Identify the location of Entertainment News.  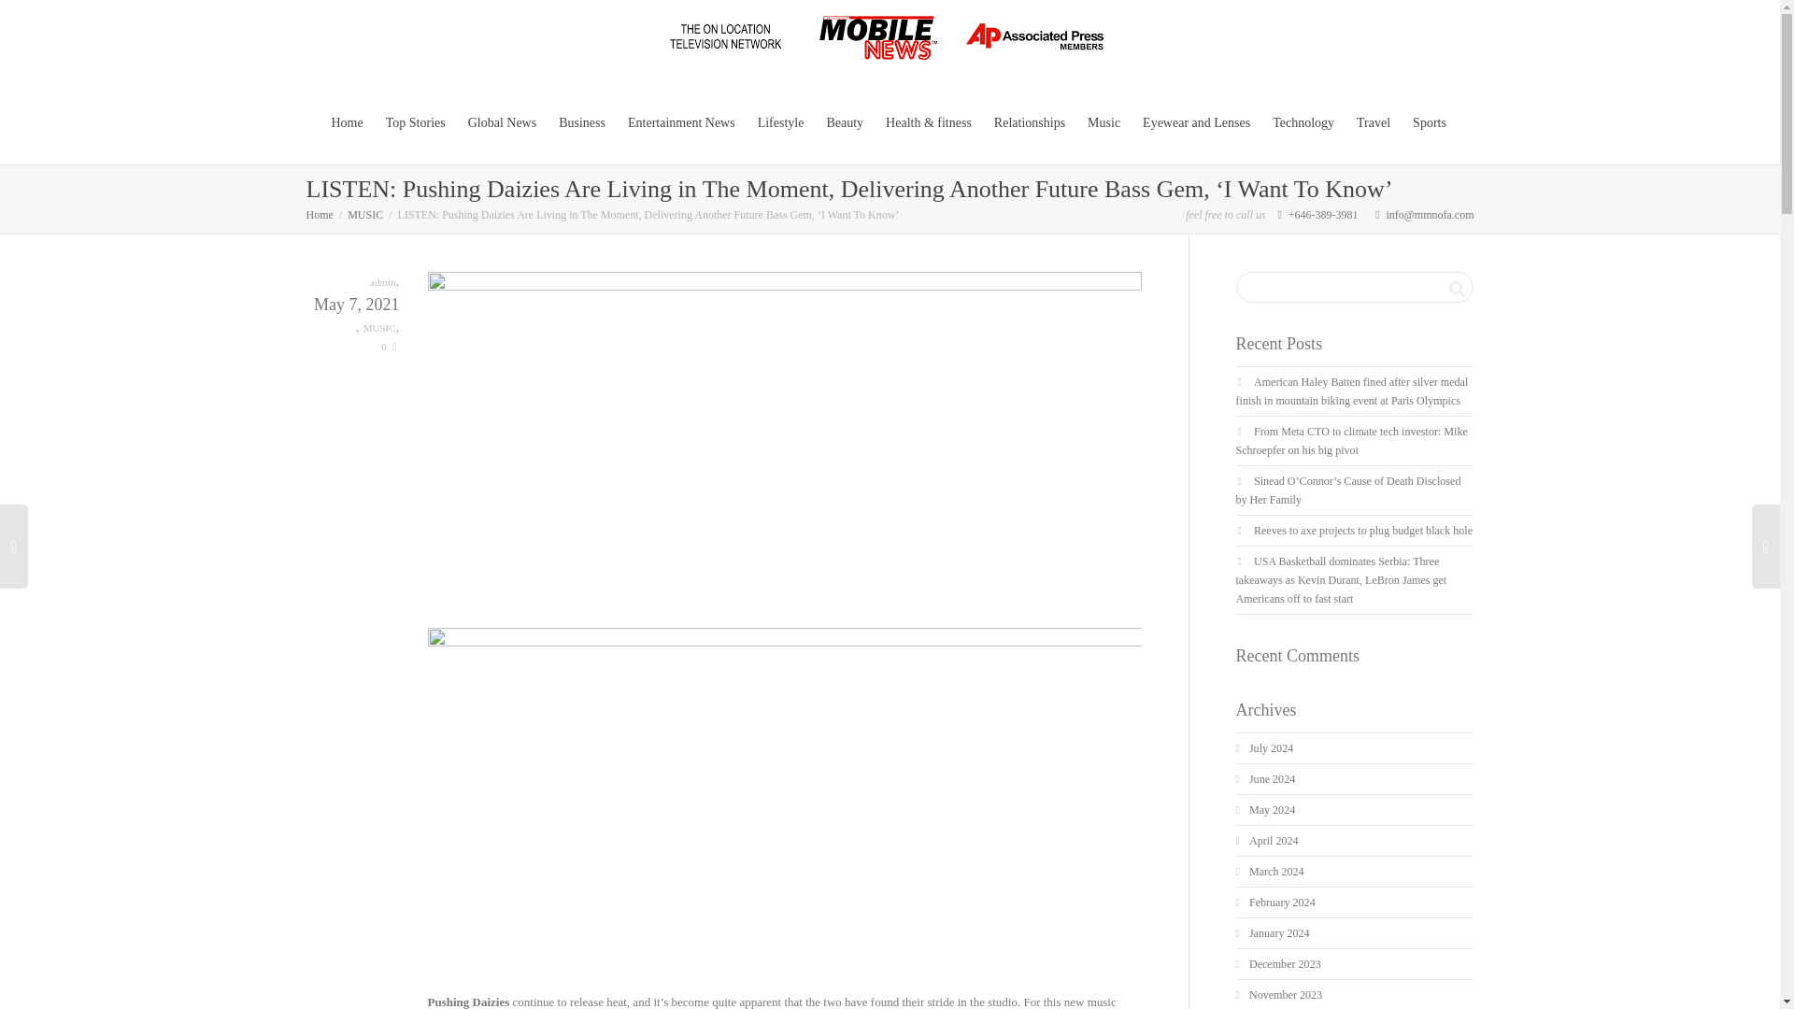
(682, 123).